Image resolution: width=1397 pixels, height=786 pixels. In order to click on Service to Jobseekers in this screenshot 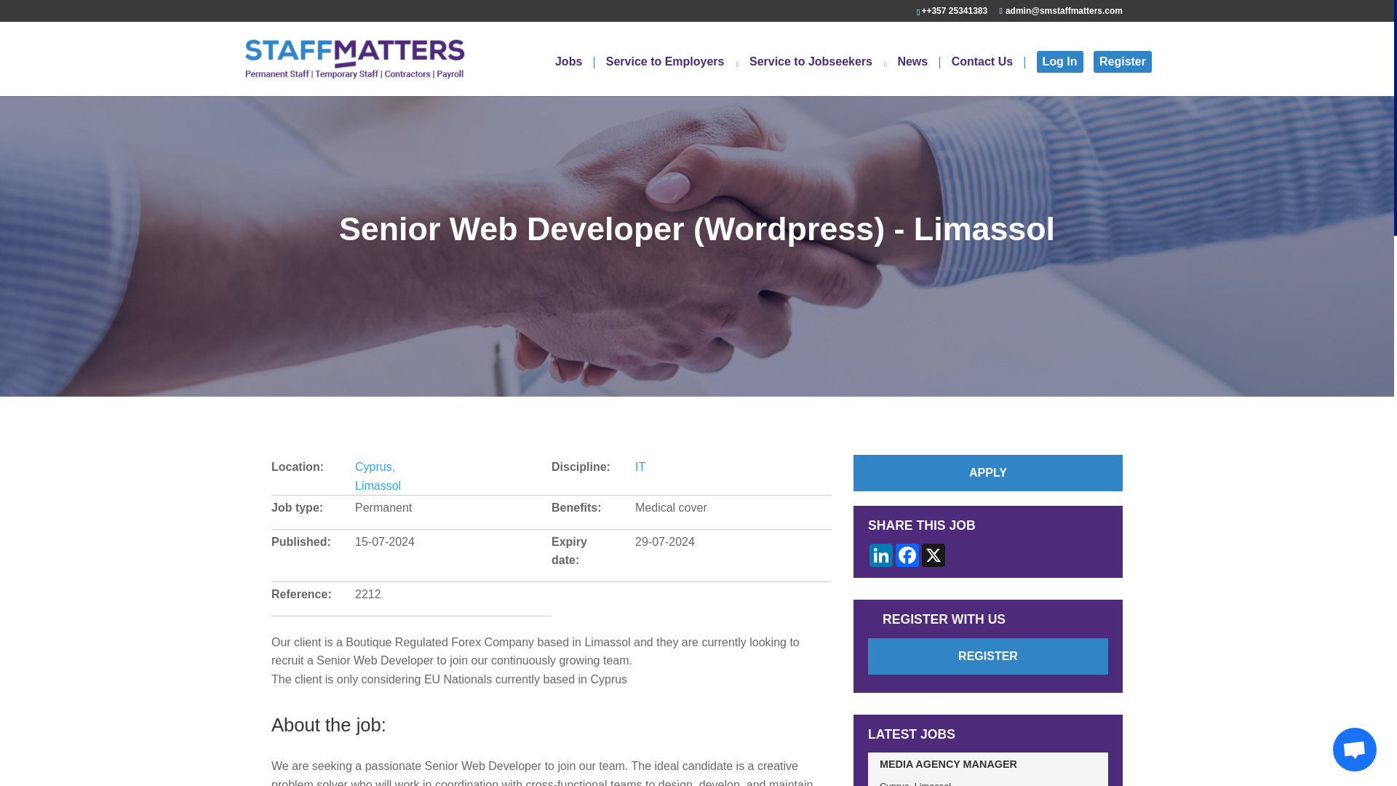, I will do `click(818, 76)`.